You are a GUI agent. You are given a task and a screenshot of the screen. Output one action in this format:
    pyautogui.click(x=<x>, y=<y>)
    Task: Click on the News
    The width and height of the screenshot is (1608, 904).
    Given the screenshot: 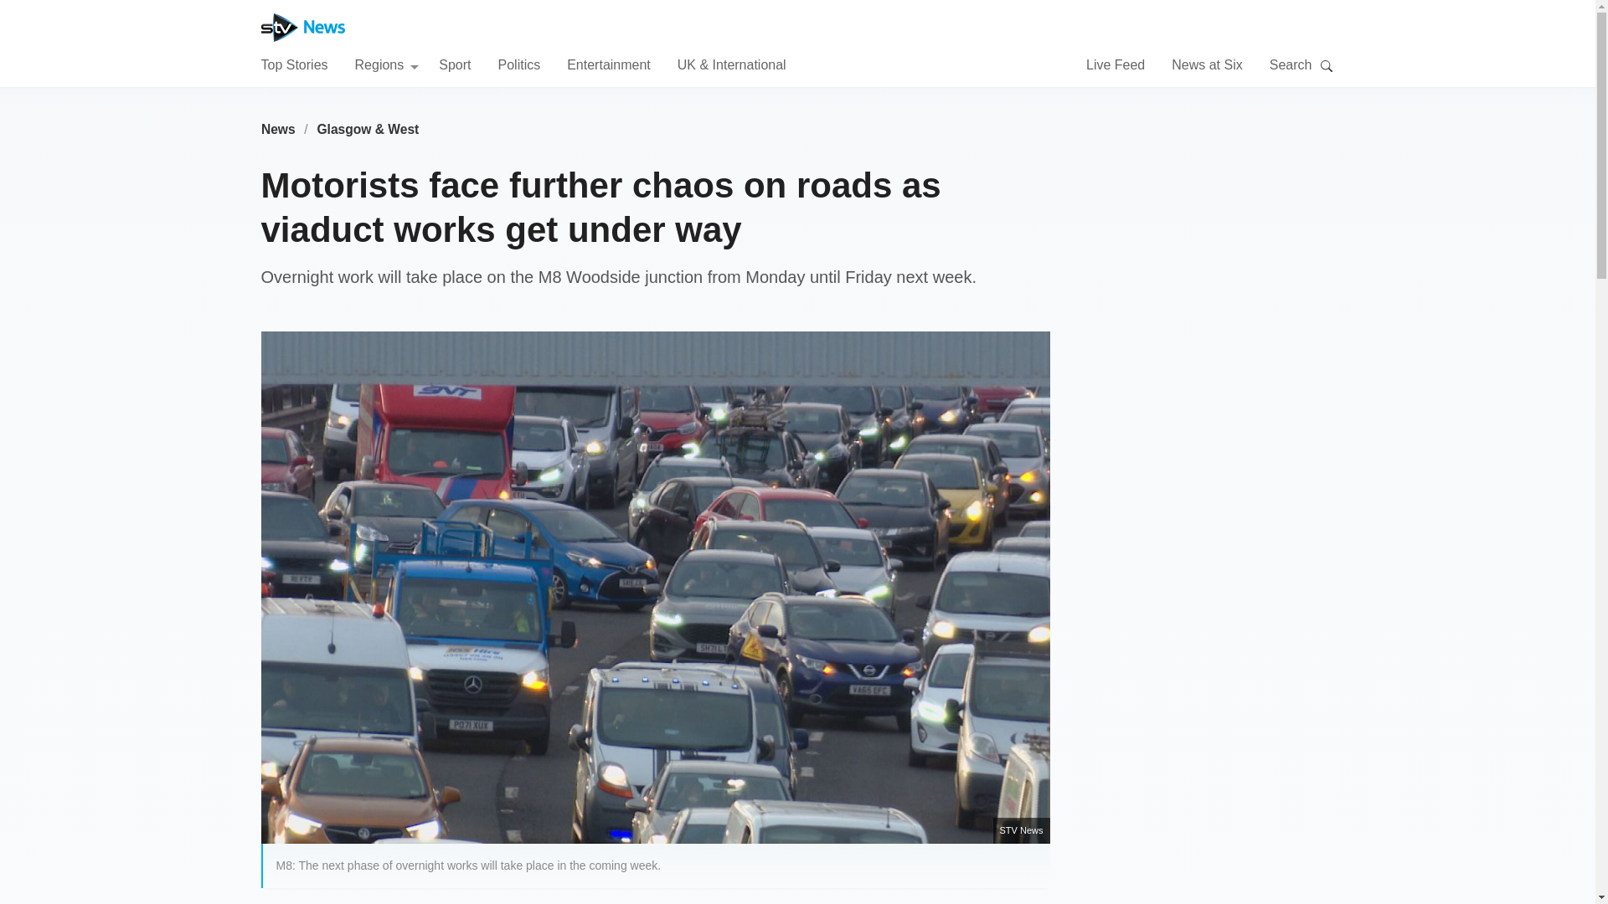 What is the action you would take?
    pyautogui.click(x=278, y=129)
    